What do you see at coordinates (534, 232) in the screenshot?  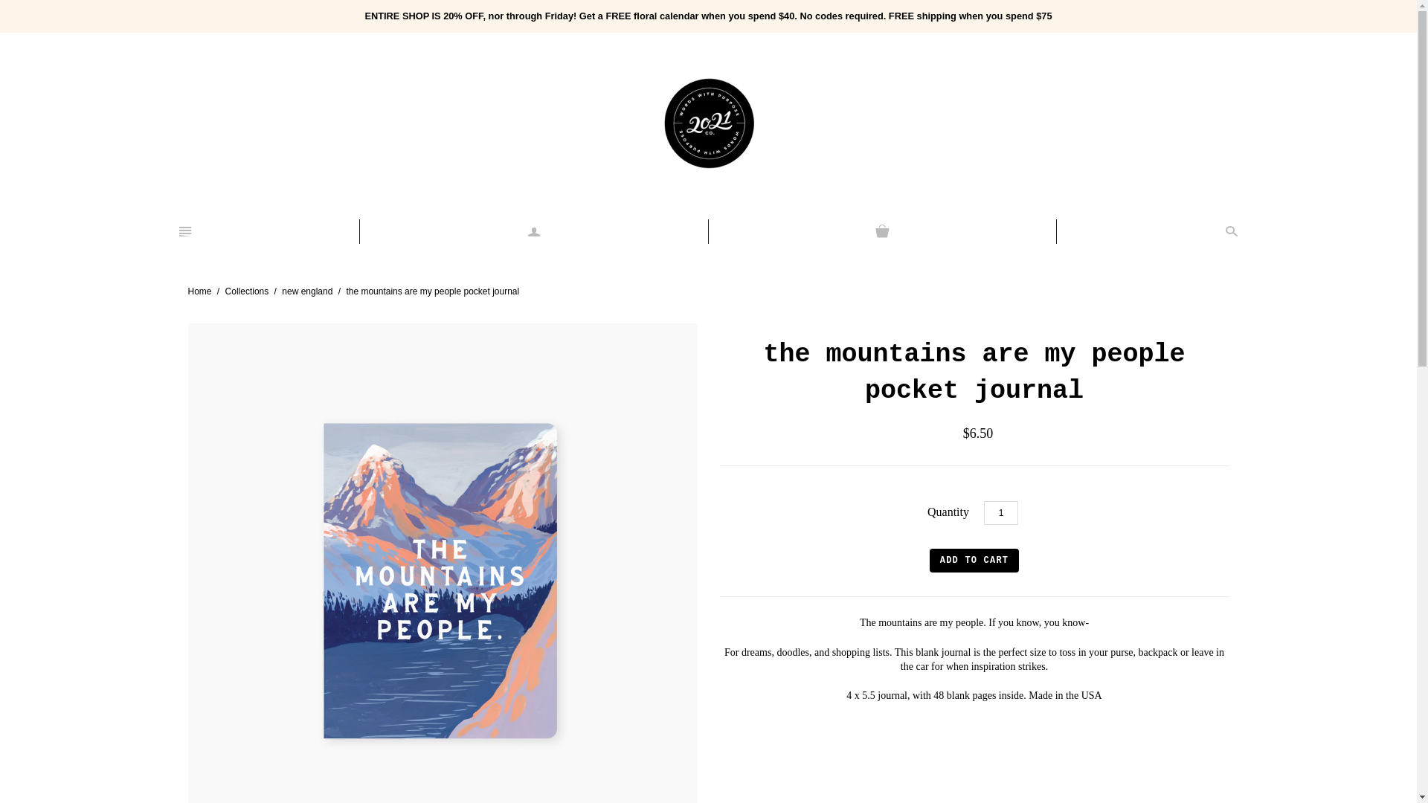 I see `a` at bounding box center [534, 232].